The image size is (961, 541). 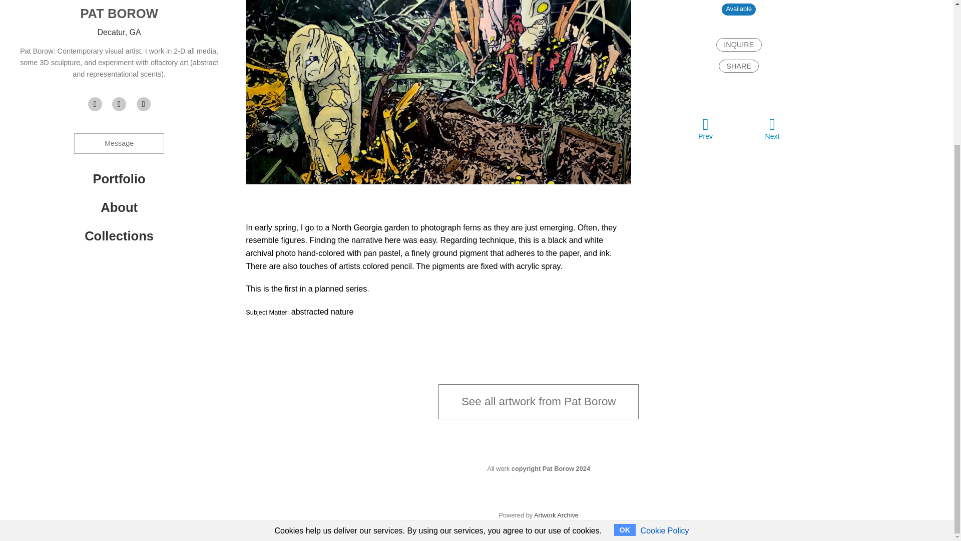 I want to click on Collections, so click(x=119, y=235).